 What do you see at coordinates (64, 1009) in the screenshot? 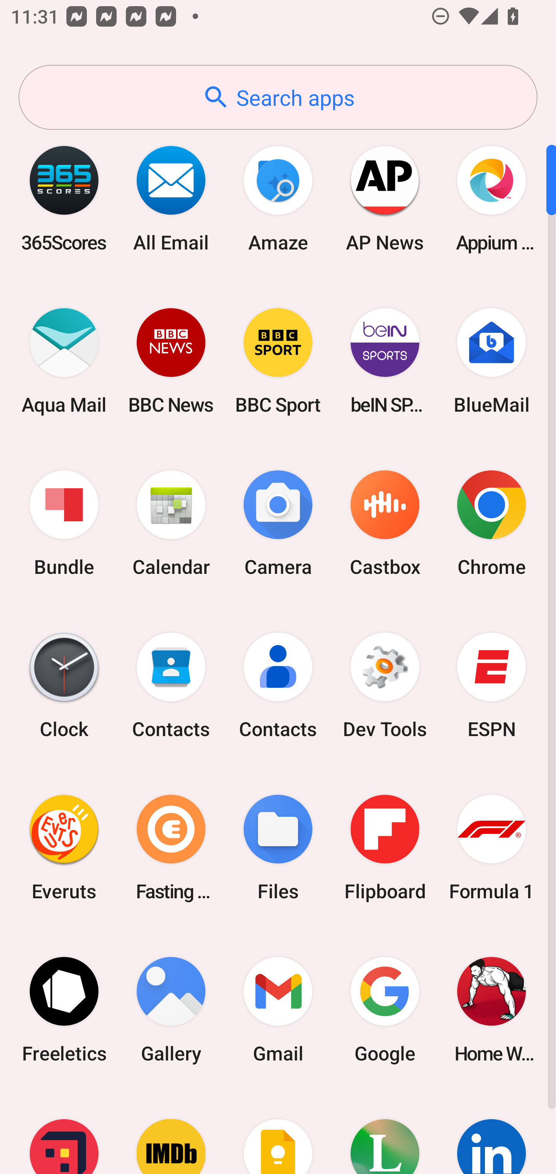
I see `Freeletics` at bounding box center [64, 1009].